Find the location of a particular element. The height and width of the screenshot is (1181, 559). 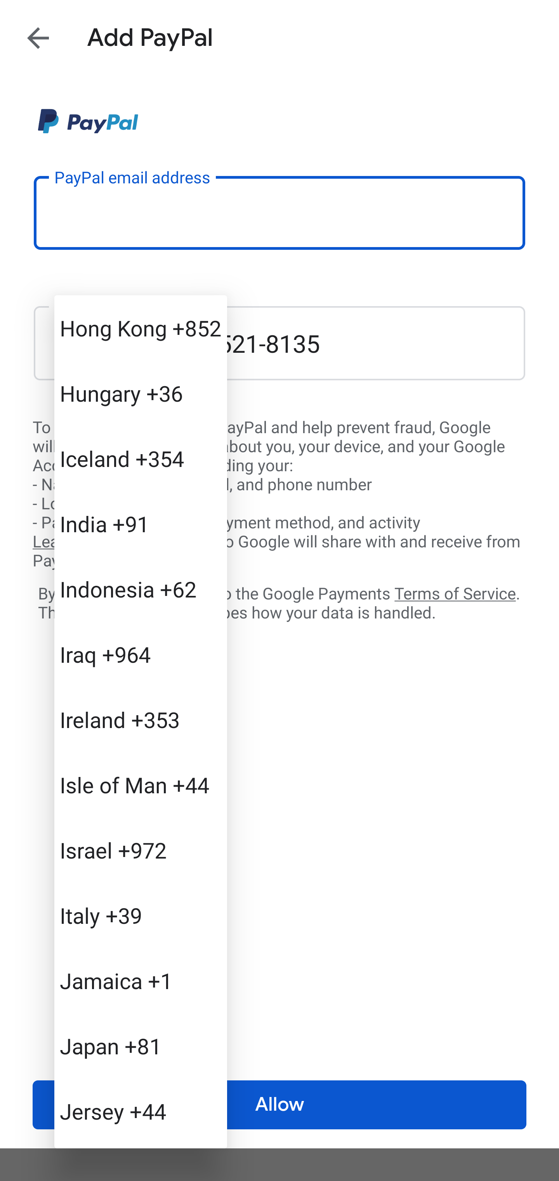

Israel +972 is located at coordinates (141, 849).